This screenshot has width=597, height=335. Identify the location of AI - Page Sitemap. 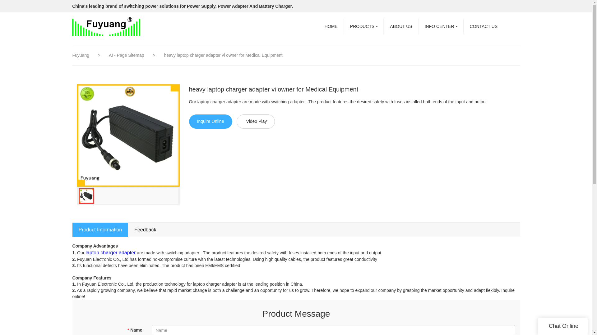
(127, 55).